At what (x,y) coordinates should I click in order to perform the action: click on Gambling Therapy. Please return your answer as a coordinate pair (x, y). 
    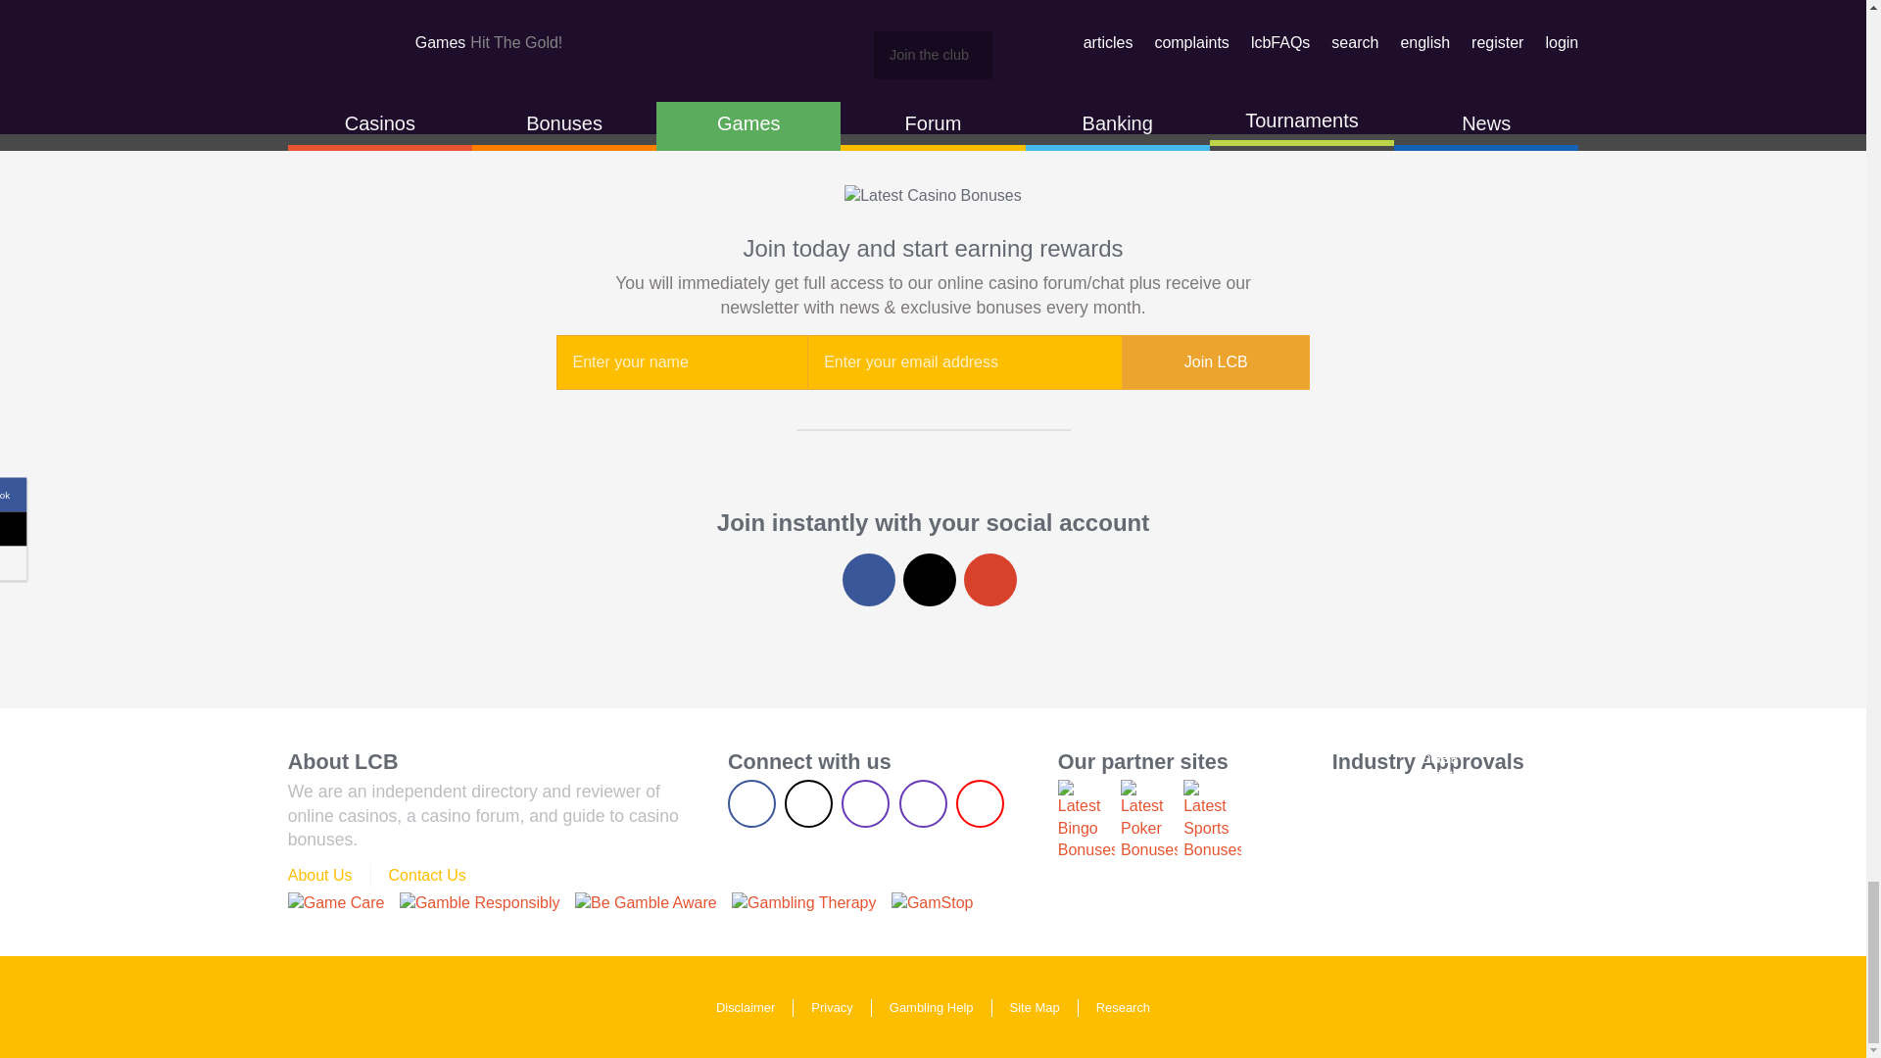
    Looking at the image, I should click on (803, 903).